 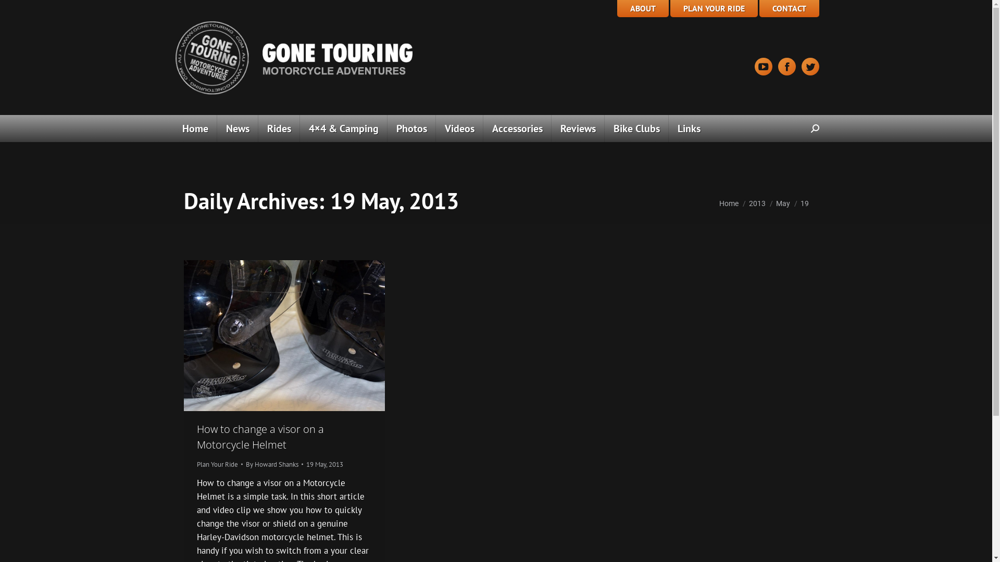 I want to click on May, so click(x=783, y=203).